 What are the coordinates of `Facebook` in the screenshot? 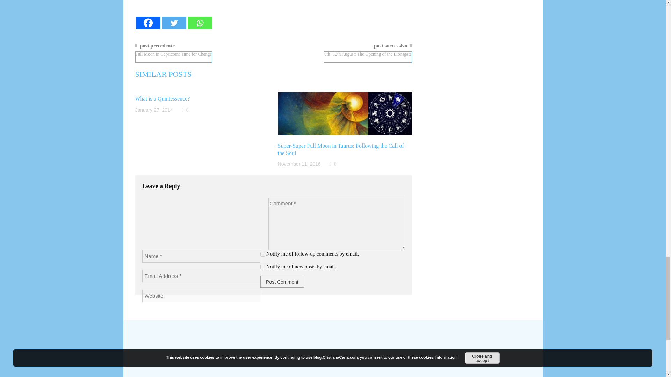 It's located at (147, 23).